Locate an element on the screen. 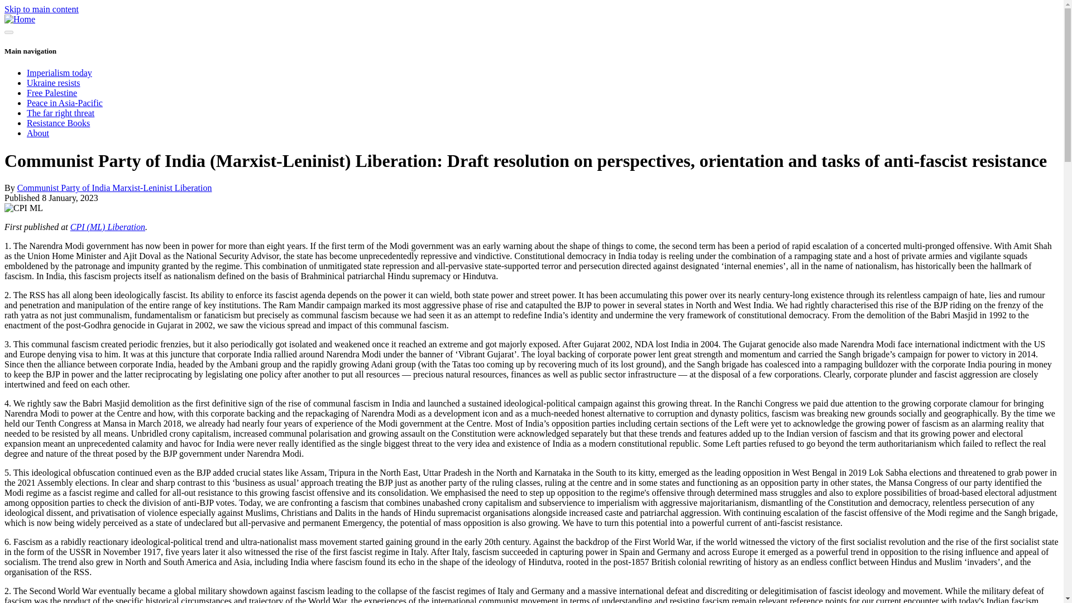 This screenshot has height=603, width=1072. Resistance Books is located at coordinates (58, 123).